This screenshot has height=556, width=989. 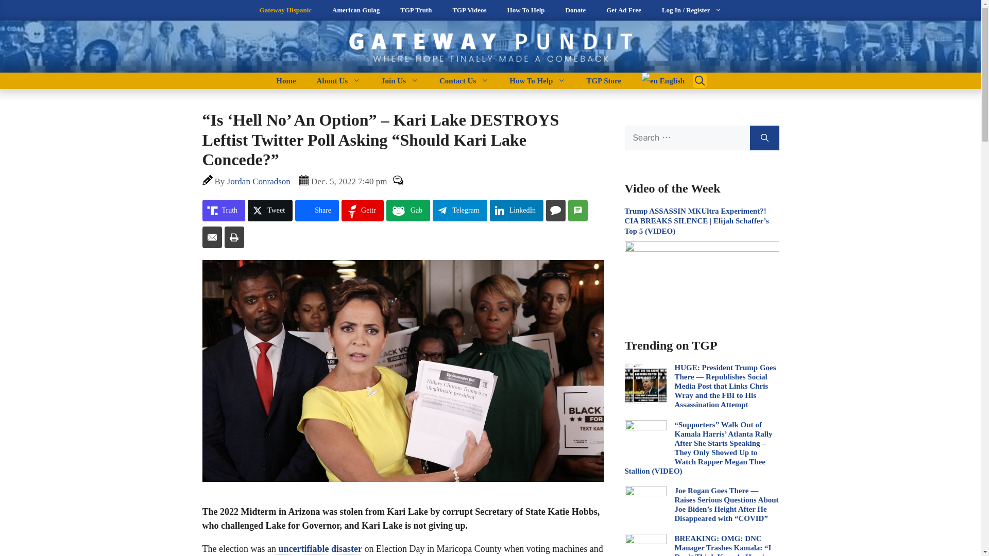 I want to click on Share on Share, so click(x=317, y=210).